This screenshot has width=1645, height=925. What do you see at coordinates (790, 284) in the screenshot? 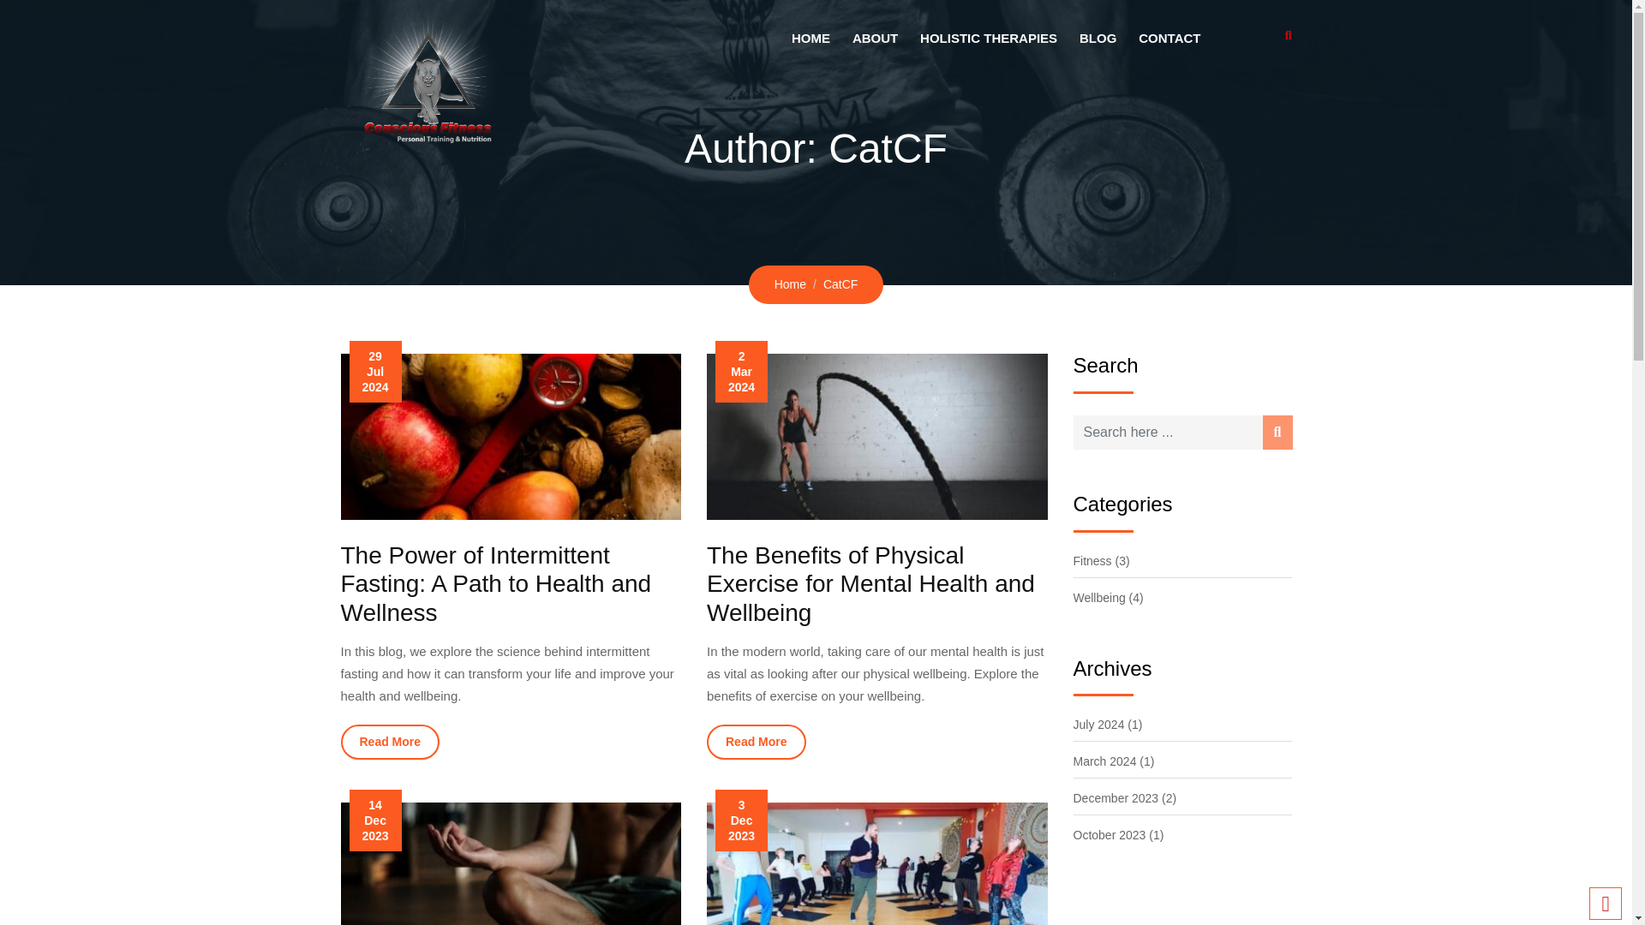
I see `Home` at bounding box center [790, 284].